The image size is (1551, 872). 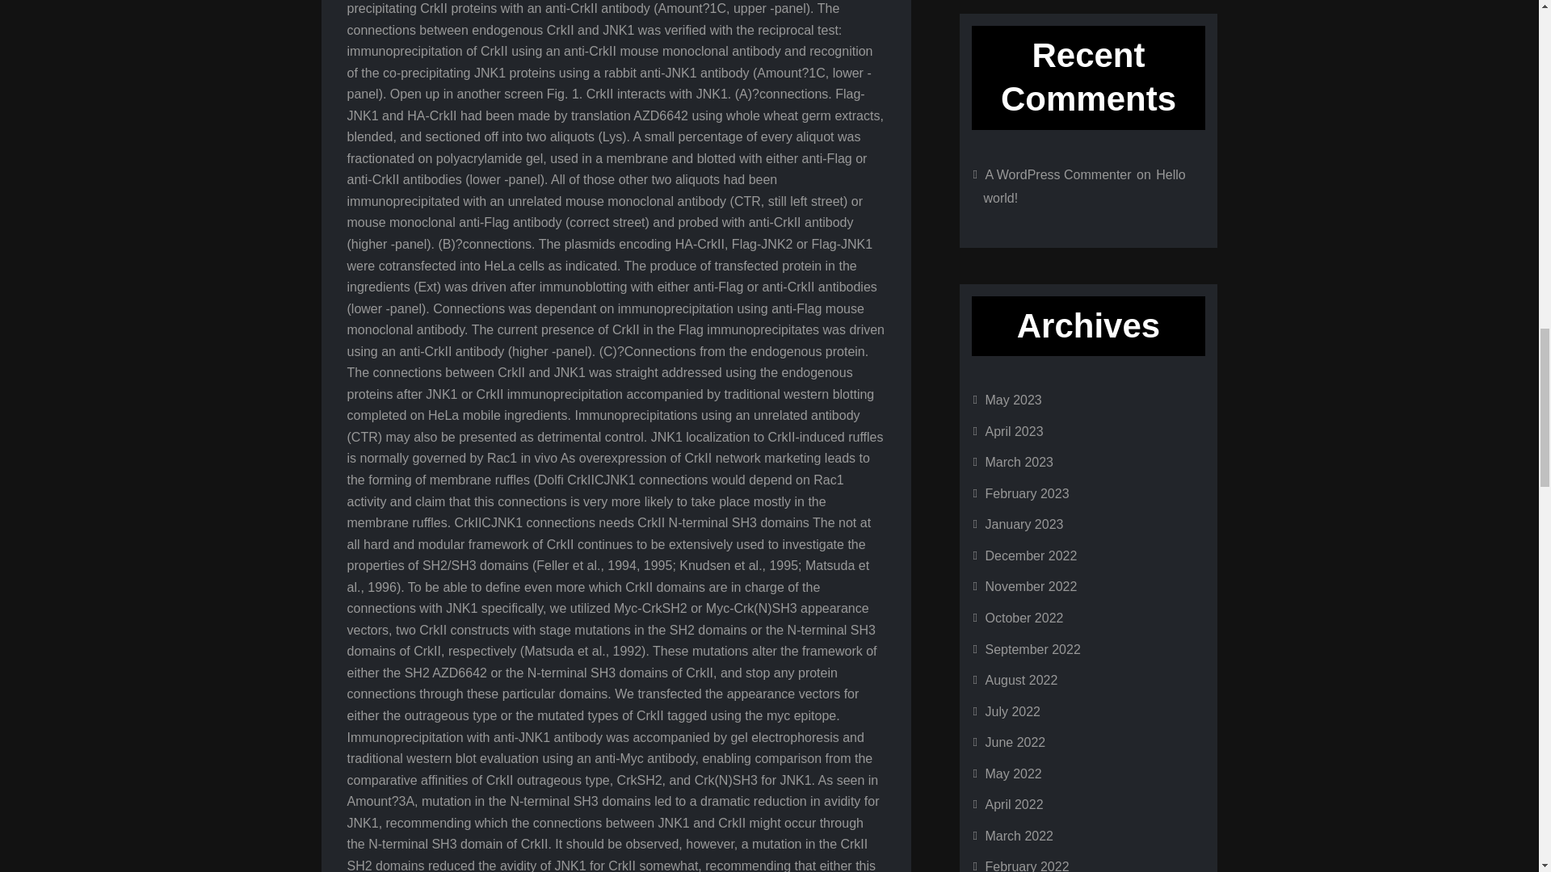 What do you see at coordinates (1019, 836) in the screenshot?
I see `March 2022` at bounding box center [1019, 836].